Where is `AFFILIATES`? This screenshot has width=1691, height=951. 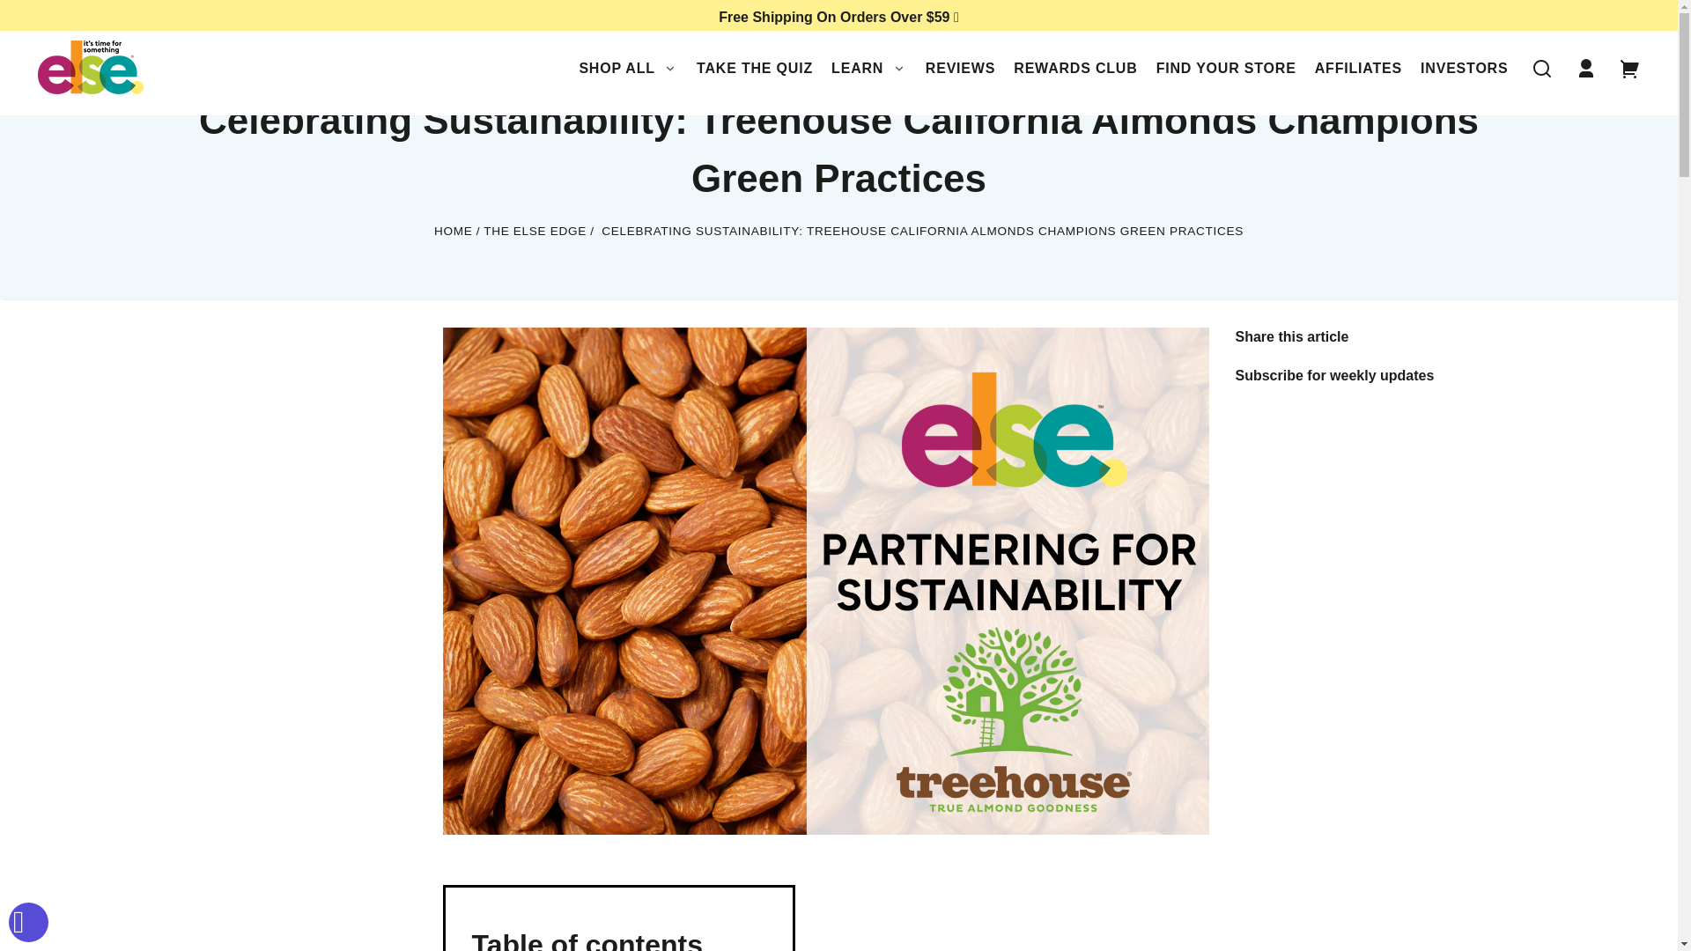
AFFILIATES is located at coordinates (1358, 69).